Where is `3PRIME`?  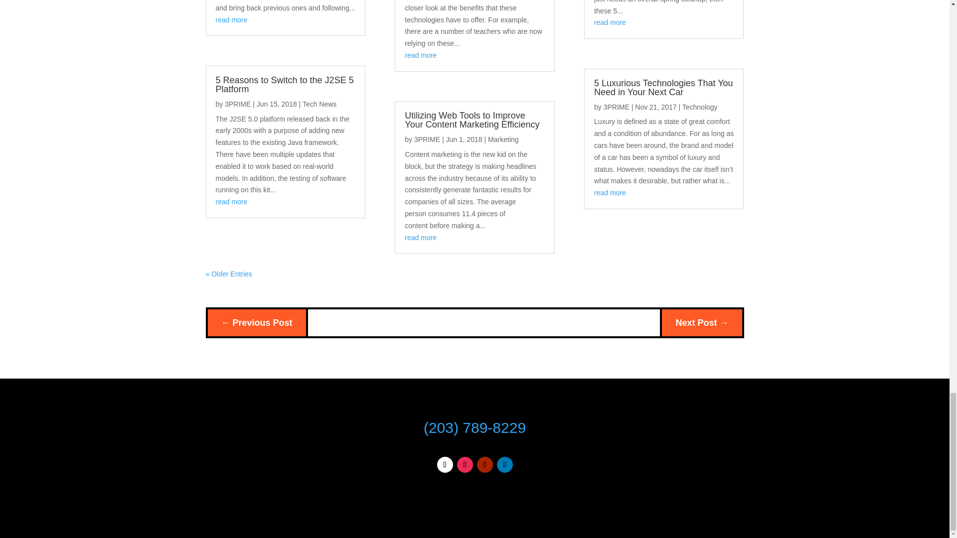 3PRIME is located at coordinates (238, 104).